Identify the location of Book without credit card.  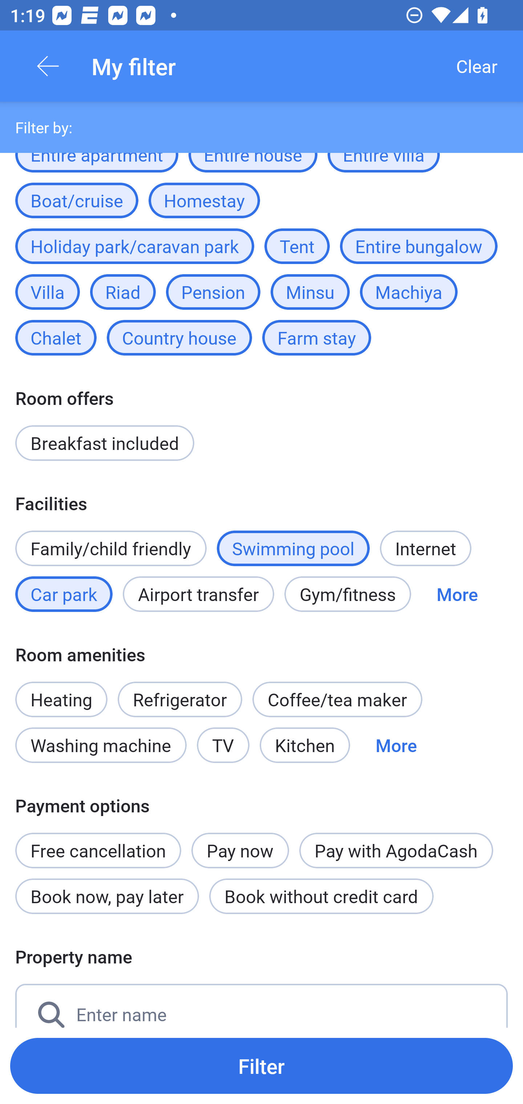
(321, 896).